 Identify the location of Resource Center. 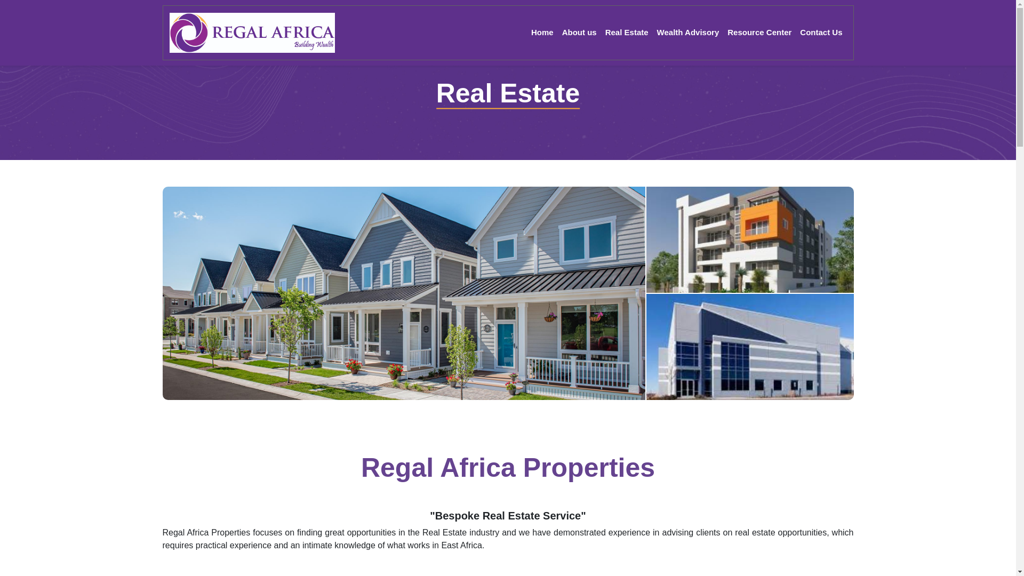
(759, 33).